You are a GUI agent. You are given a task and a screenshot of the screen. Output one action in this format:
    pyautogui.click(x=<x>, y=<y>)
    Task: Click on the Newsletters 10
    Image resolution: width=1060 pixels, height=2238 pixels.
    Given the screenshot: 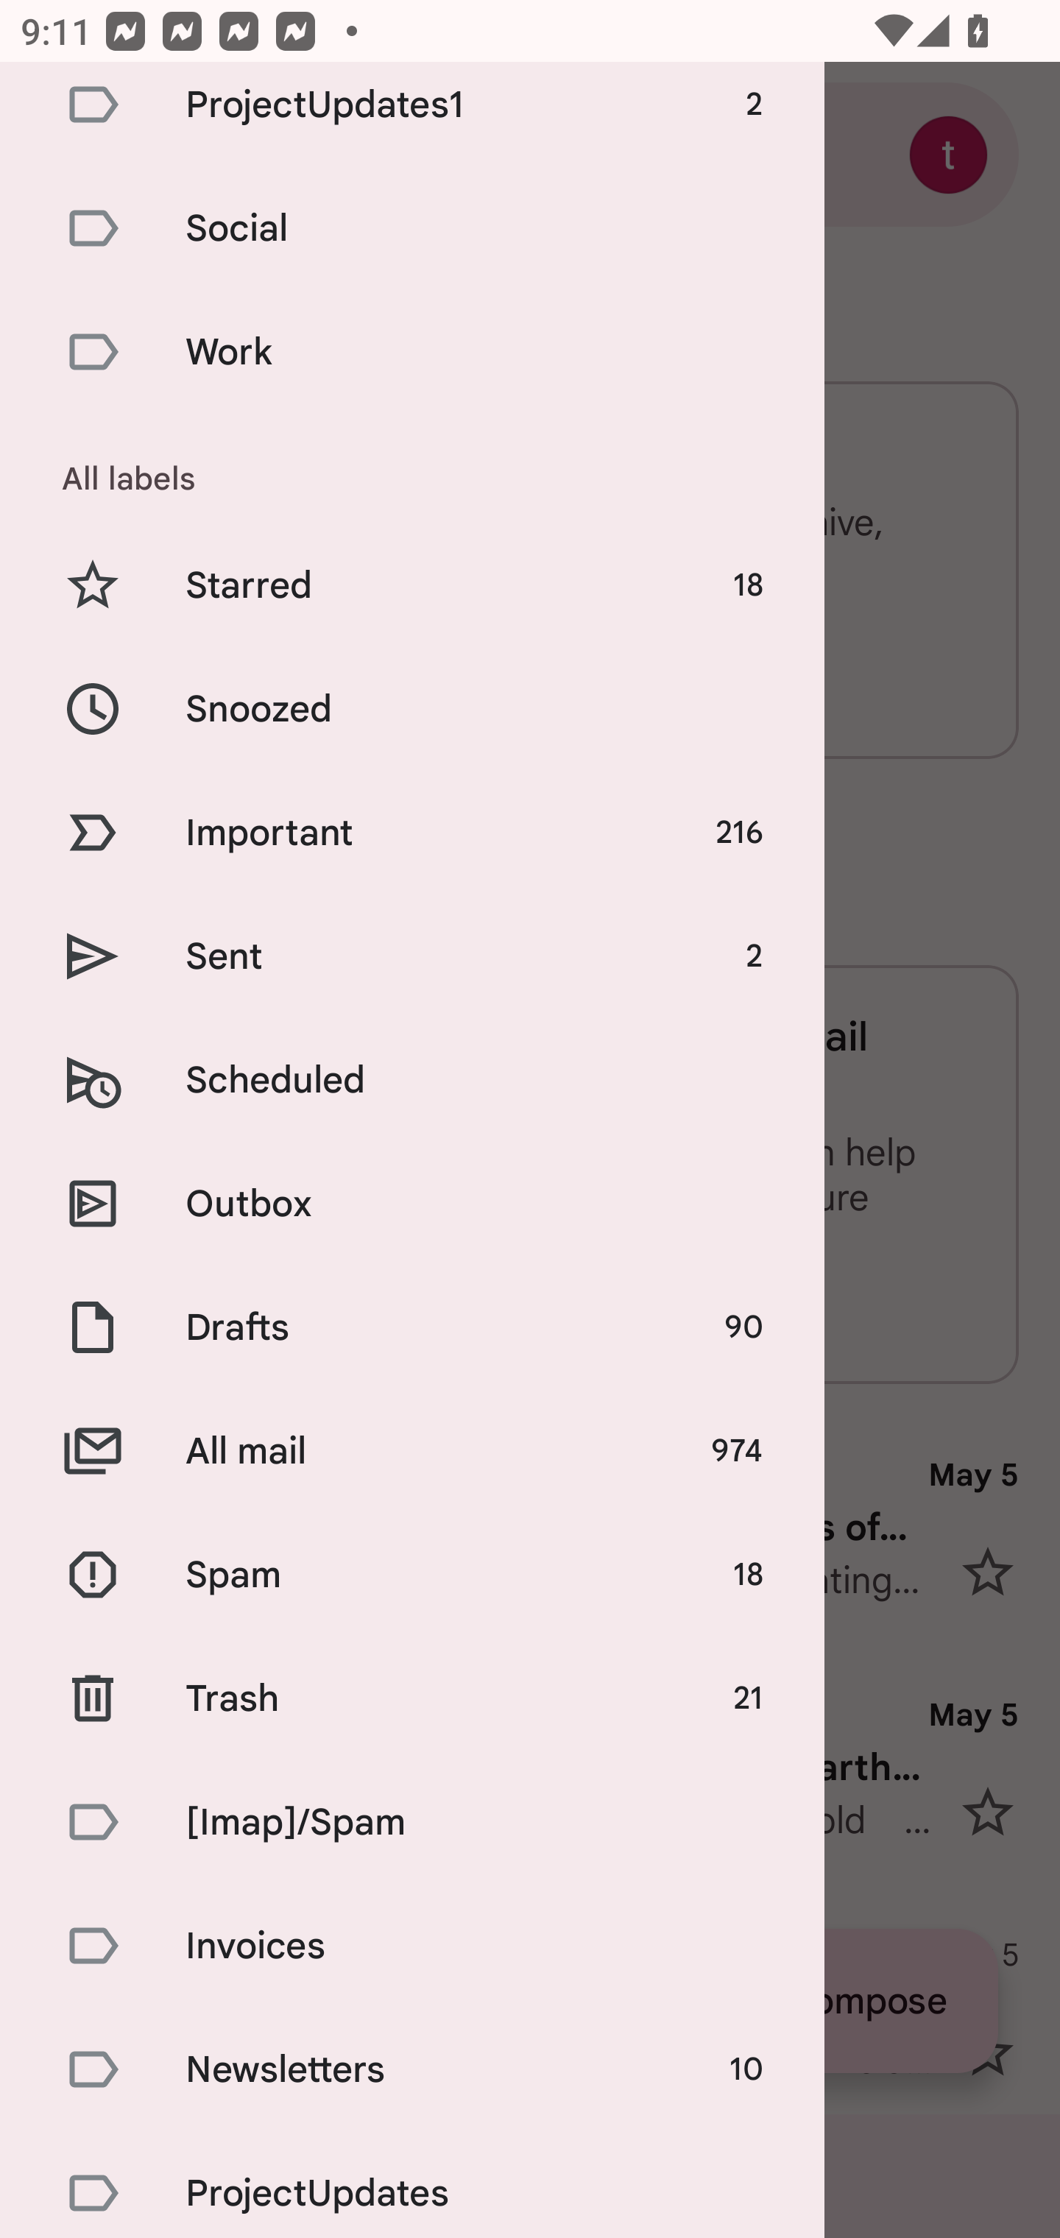 What is the action you would take?
    pyautogui.click(x=412, y=2069)
    